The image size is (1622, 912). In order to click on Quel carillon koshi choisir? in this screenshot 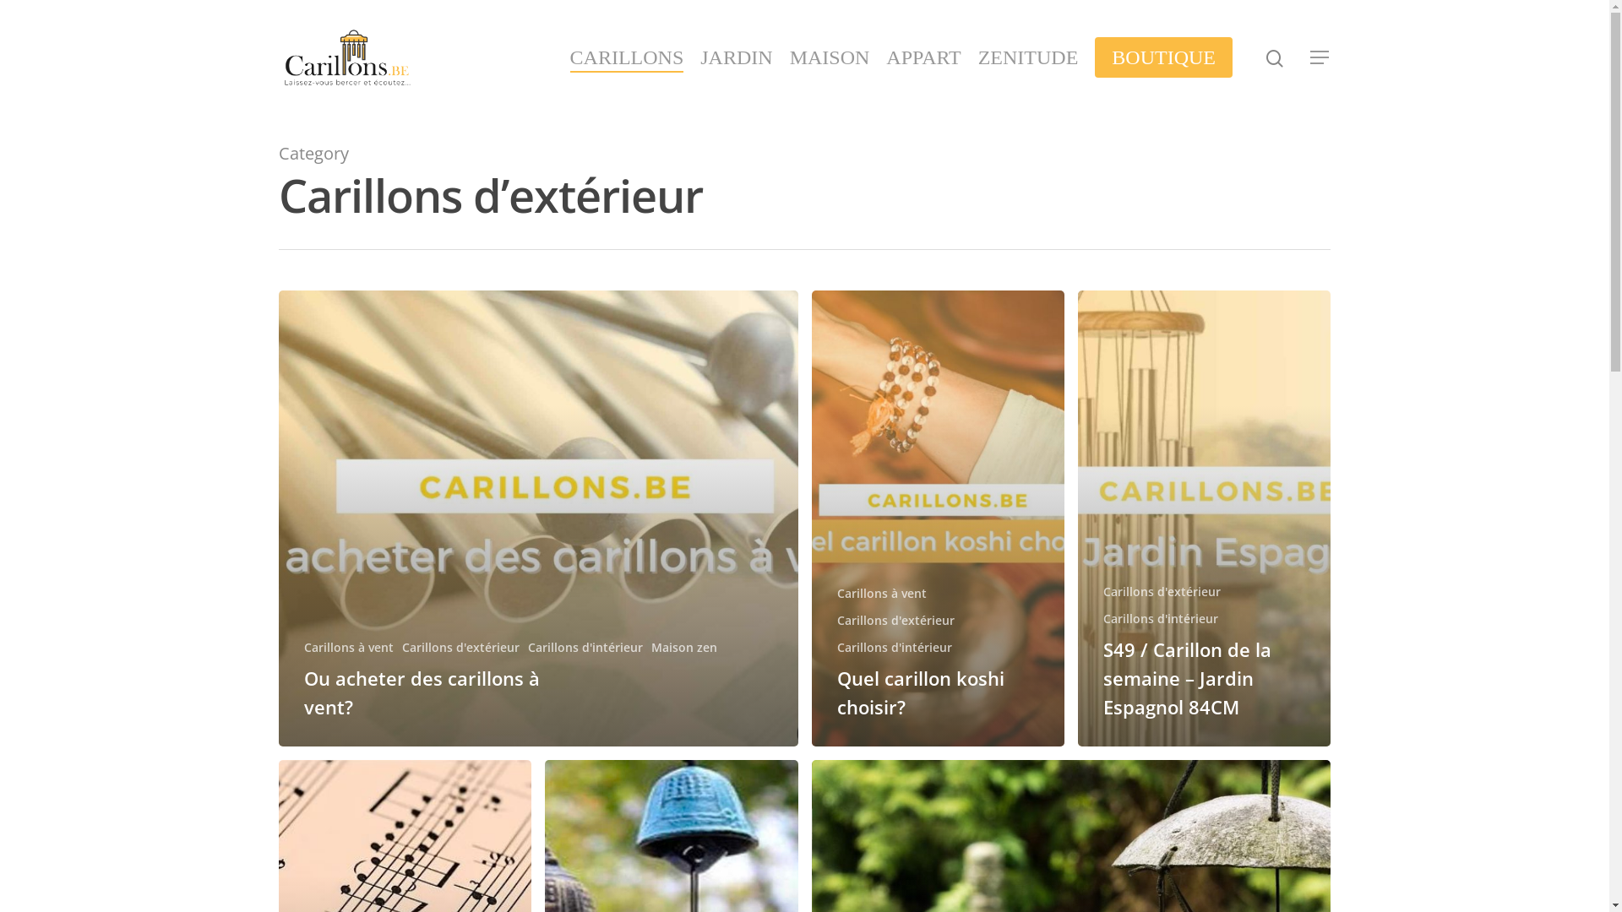, I will do `click(920, 692)`.